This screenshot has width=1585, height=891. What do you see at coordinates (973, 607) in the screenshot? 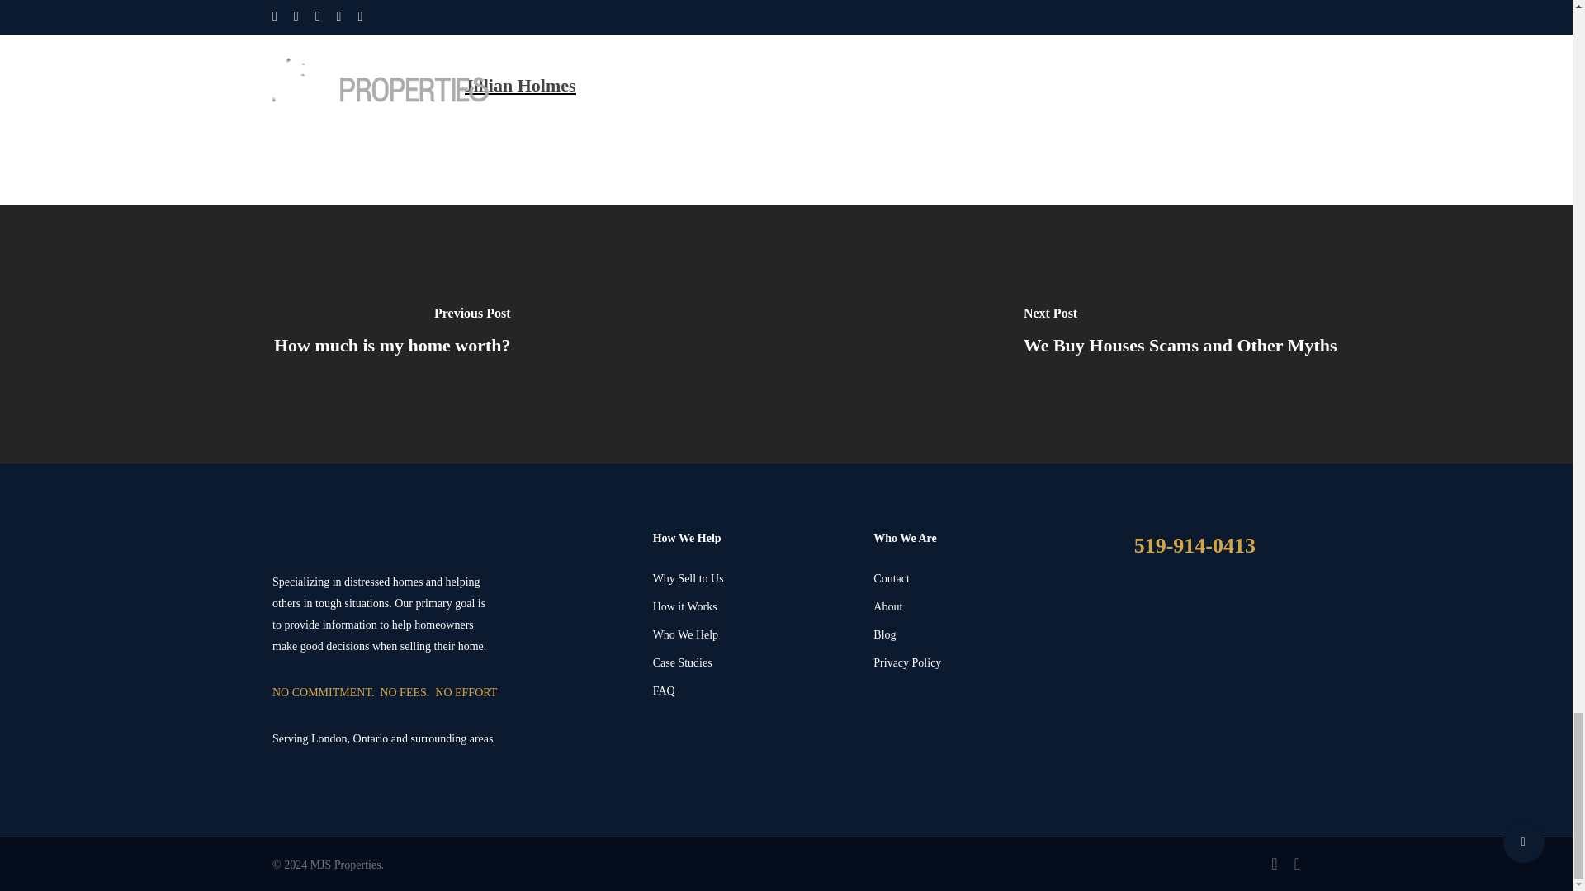
I see `About` at bounding box center [973, 607].